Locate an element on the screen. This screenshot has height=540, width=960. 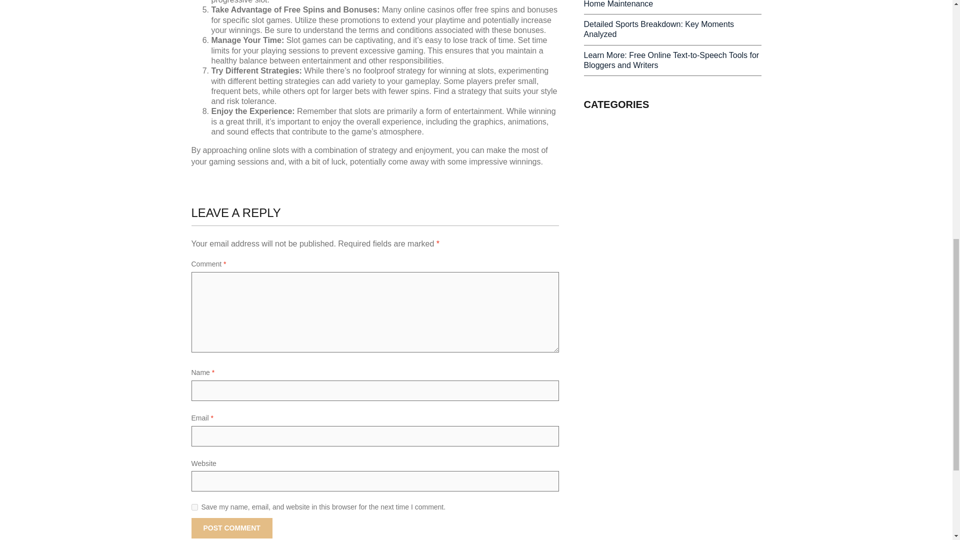
yes is located at coordinates (194, 507).